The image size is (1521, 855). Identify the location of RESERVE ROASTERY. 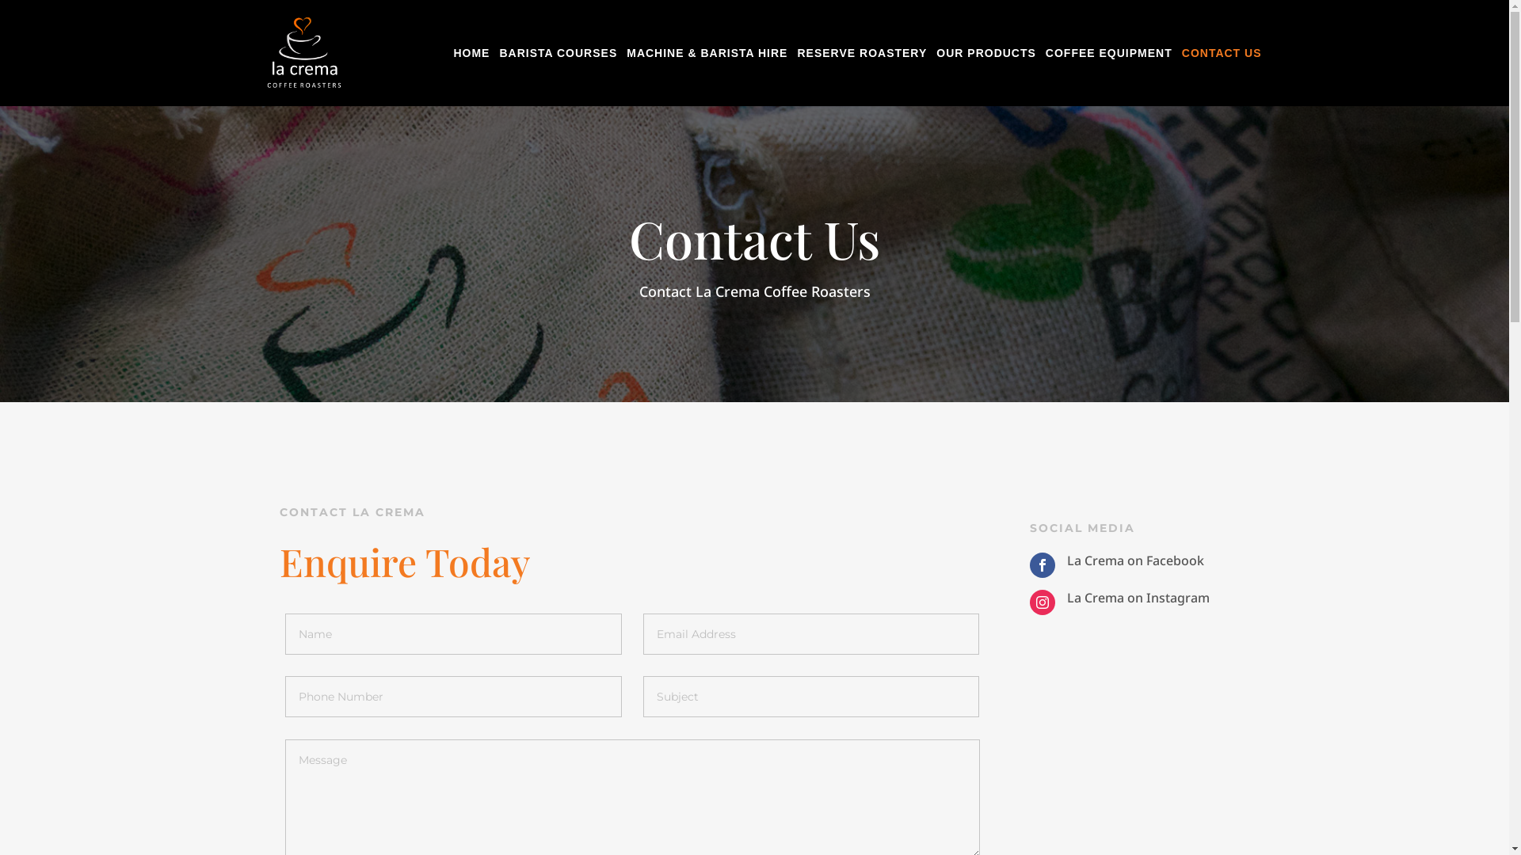
(862, 77).